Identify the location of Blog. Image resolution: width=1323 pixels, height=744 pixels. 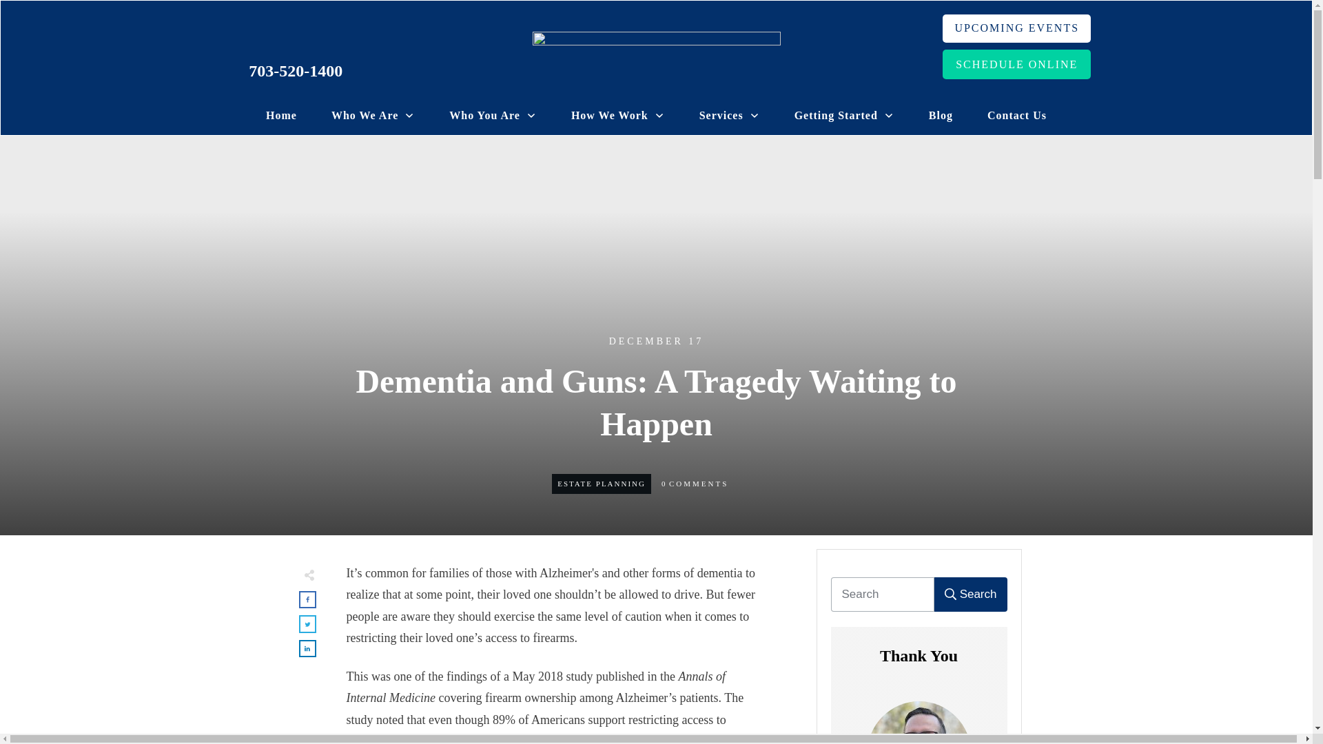
(940, 116).